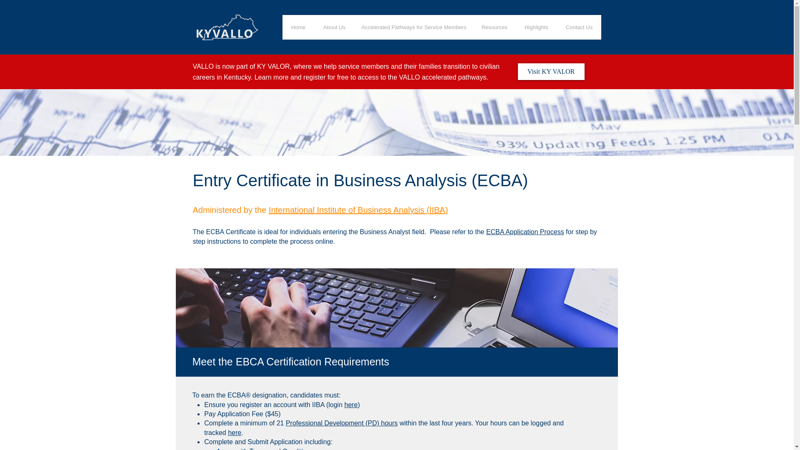  Describe the element at coordinates (579, 27) in the screenshot. I see `Contact Us` at that location.